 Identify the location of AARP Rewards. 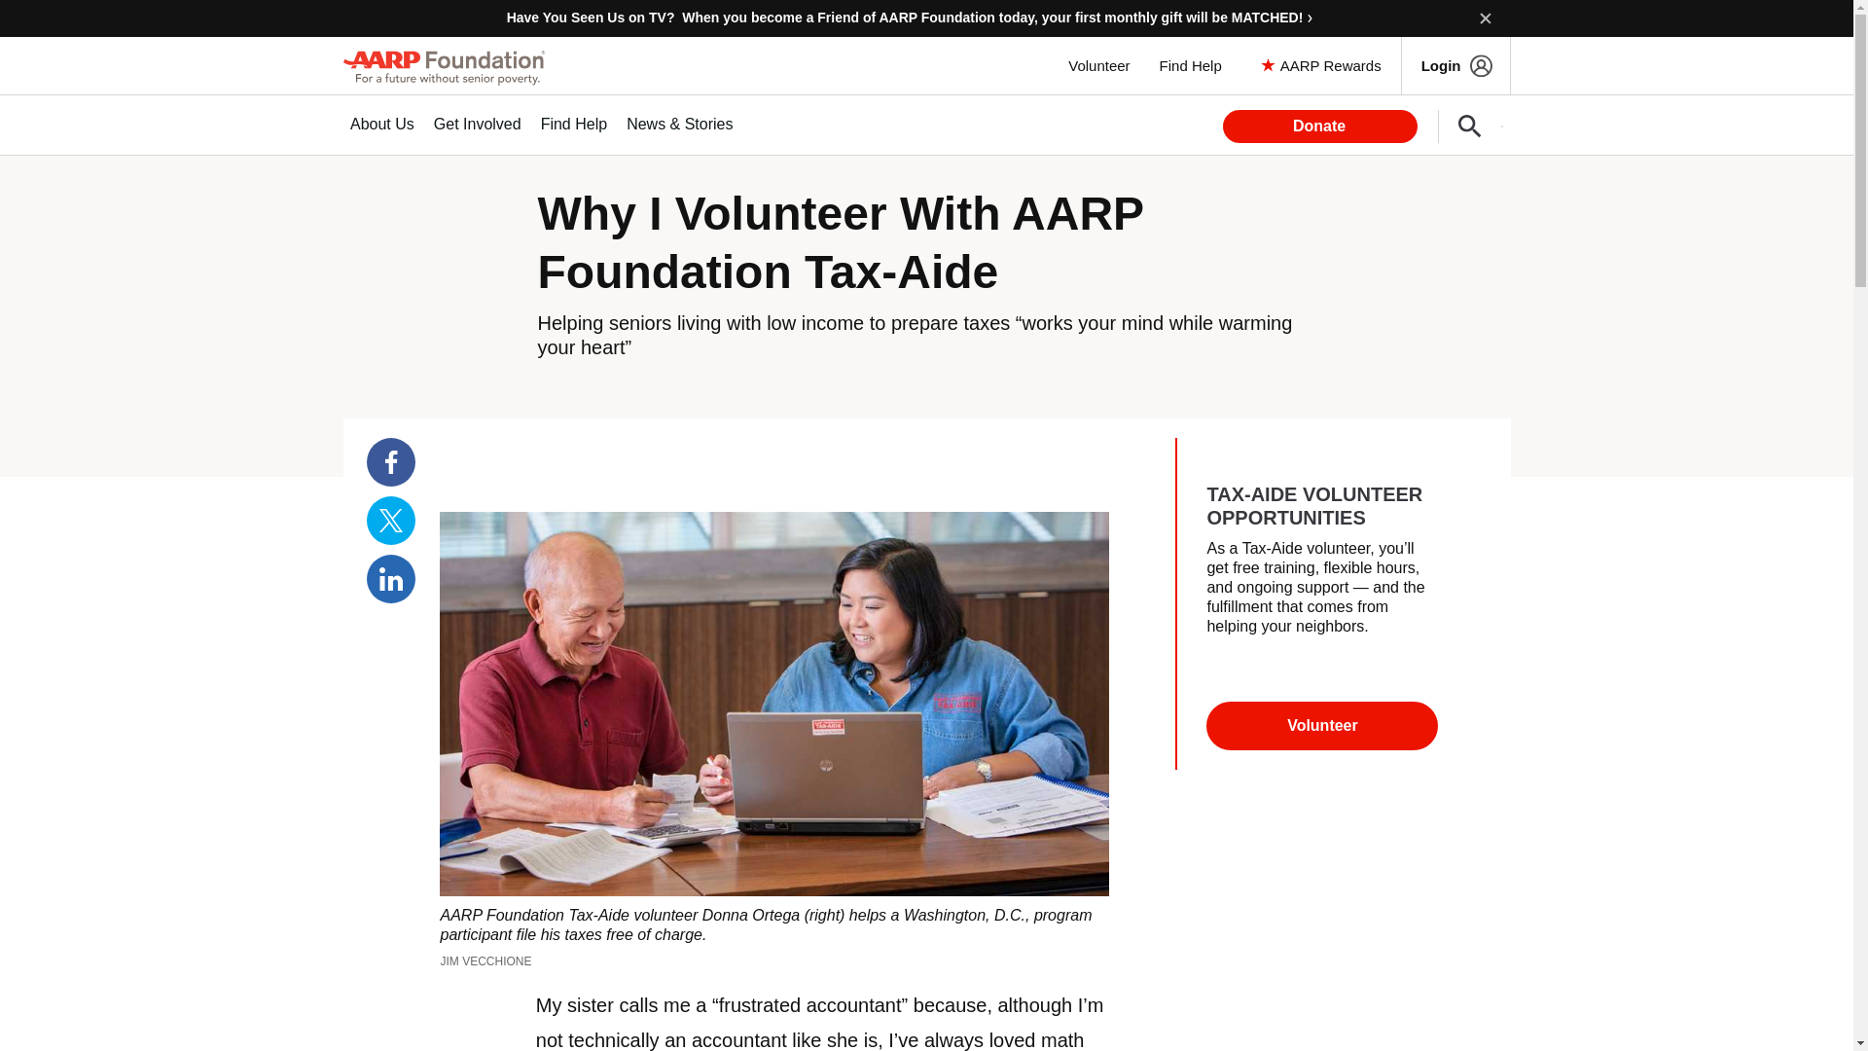
(1323, 65).